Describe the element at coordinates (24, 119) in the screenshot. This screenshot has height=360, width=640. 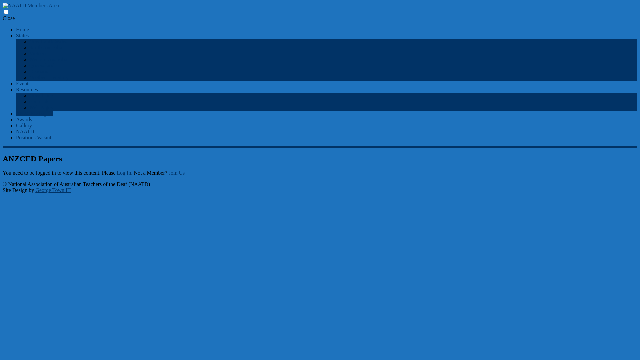
I see `Awards` at that location.